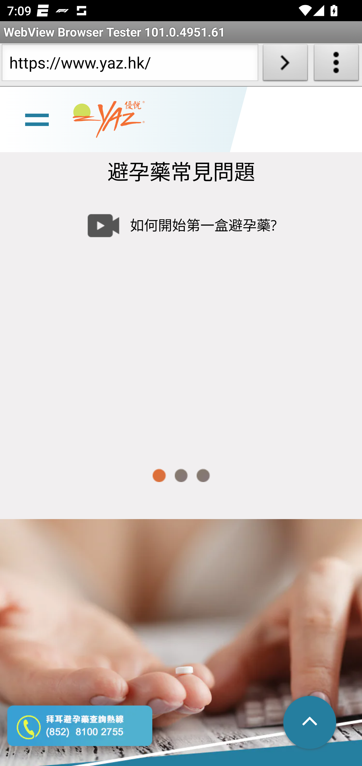 The height and width of the screenshot is (766, 362). I want to click on www.yaz, so click(109, 119).